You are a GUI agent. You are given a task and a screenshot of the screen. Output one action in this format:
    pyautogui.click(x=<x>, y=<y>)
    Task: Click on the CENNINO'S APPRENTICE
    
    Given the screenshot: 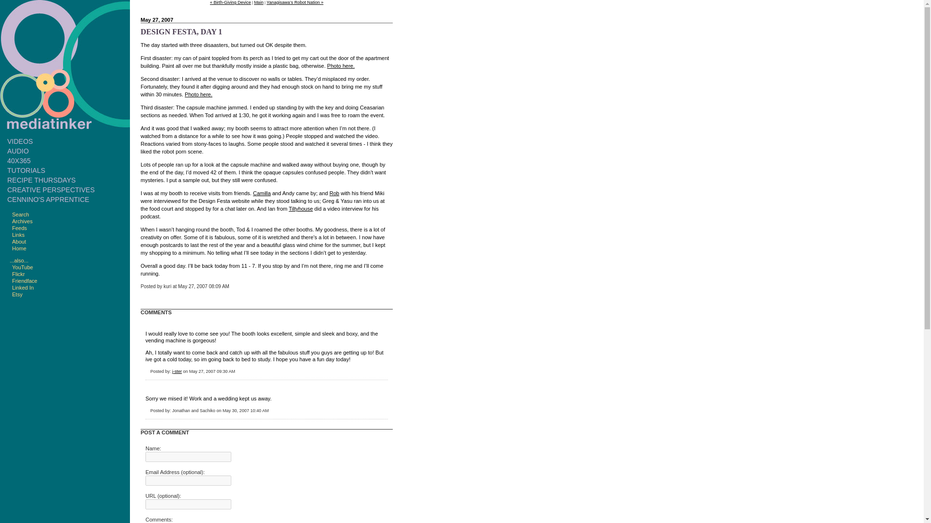 What is the action you would take?
    pyautogui.click(x=48, y=200)
    